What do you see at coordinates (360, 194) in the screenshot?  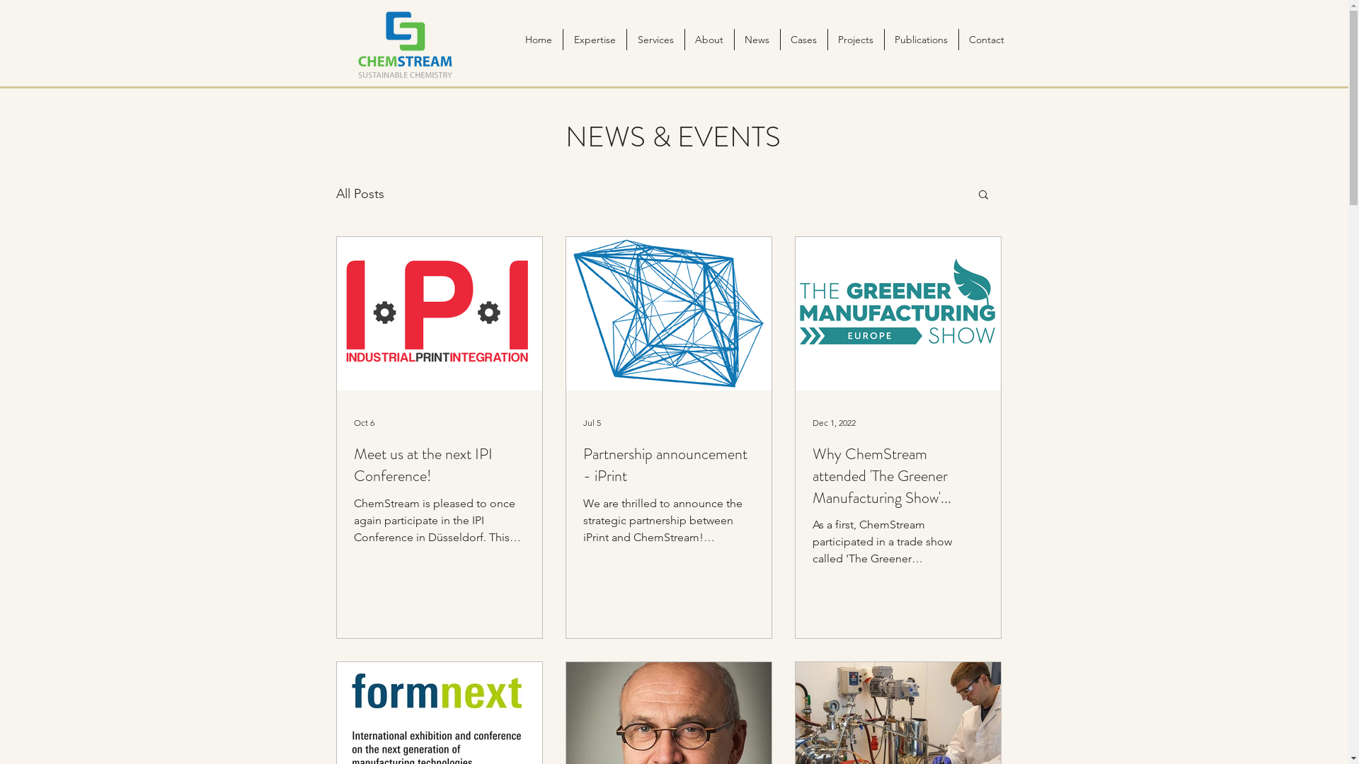 I see `All Posts` at bounding box center [360, 194].